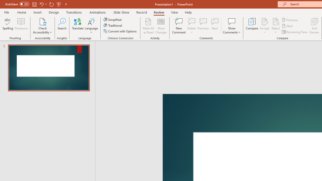  What do you see at coordinates (43, 21) in the screenshot?
I see `Check Accessibility` at bounding box center [43, 21].